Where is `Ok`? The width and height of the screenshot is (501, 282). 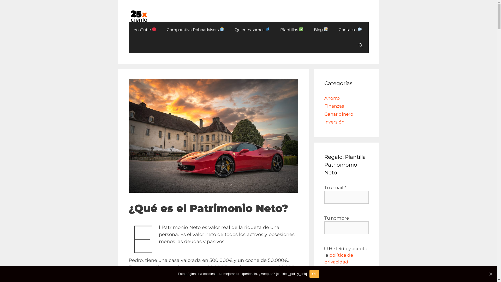 Ok is located at coordinates (314, 274).